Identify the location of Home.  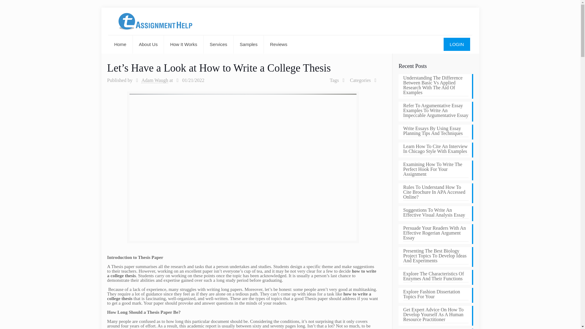
(120, 44).